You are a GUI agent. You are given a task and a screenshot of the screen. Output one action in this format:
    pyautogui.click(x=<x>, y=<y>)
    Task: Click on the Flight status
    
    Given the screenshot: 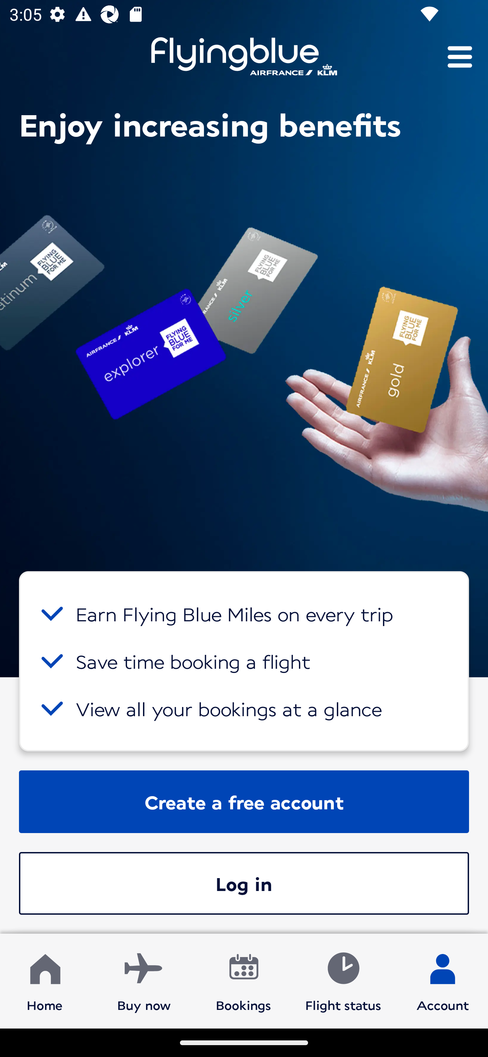 What is the action you would take?
    pyautogui.click(x=343, y=980)
    